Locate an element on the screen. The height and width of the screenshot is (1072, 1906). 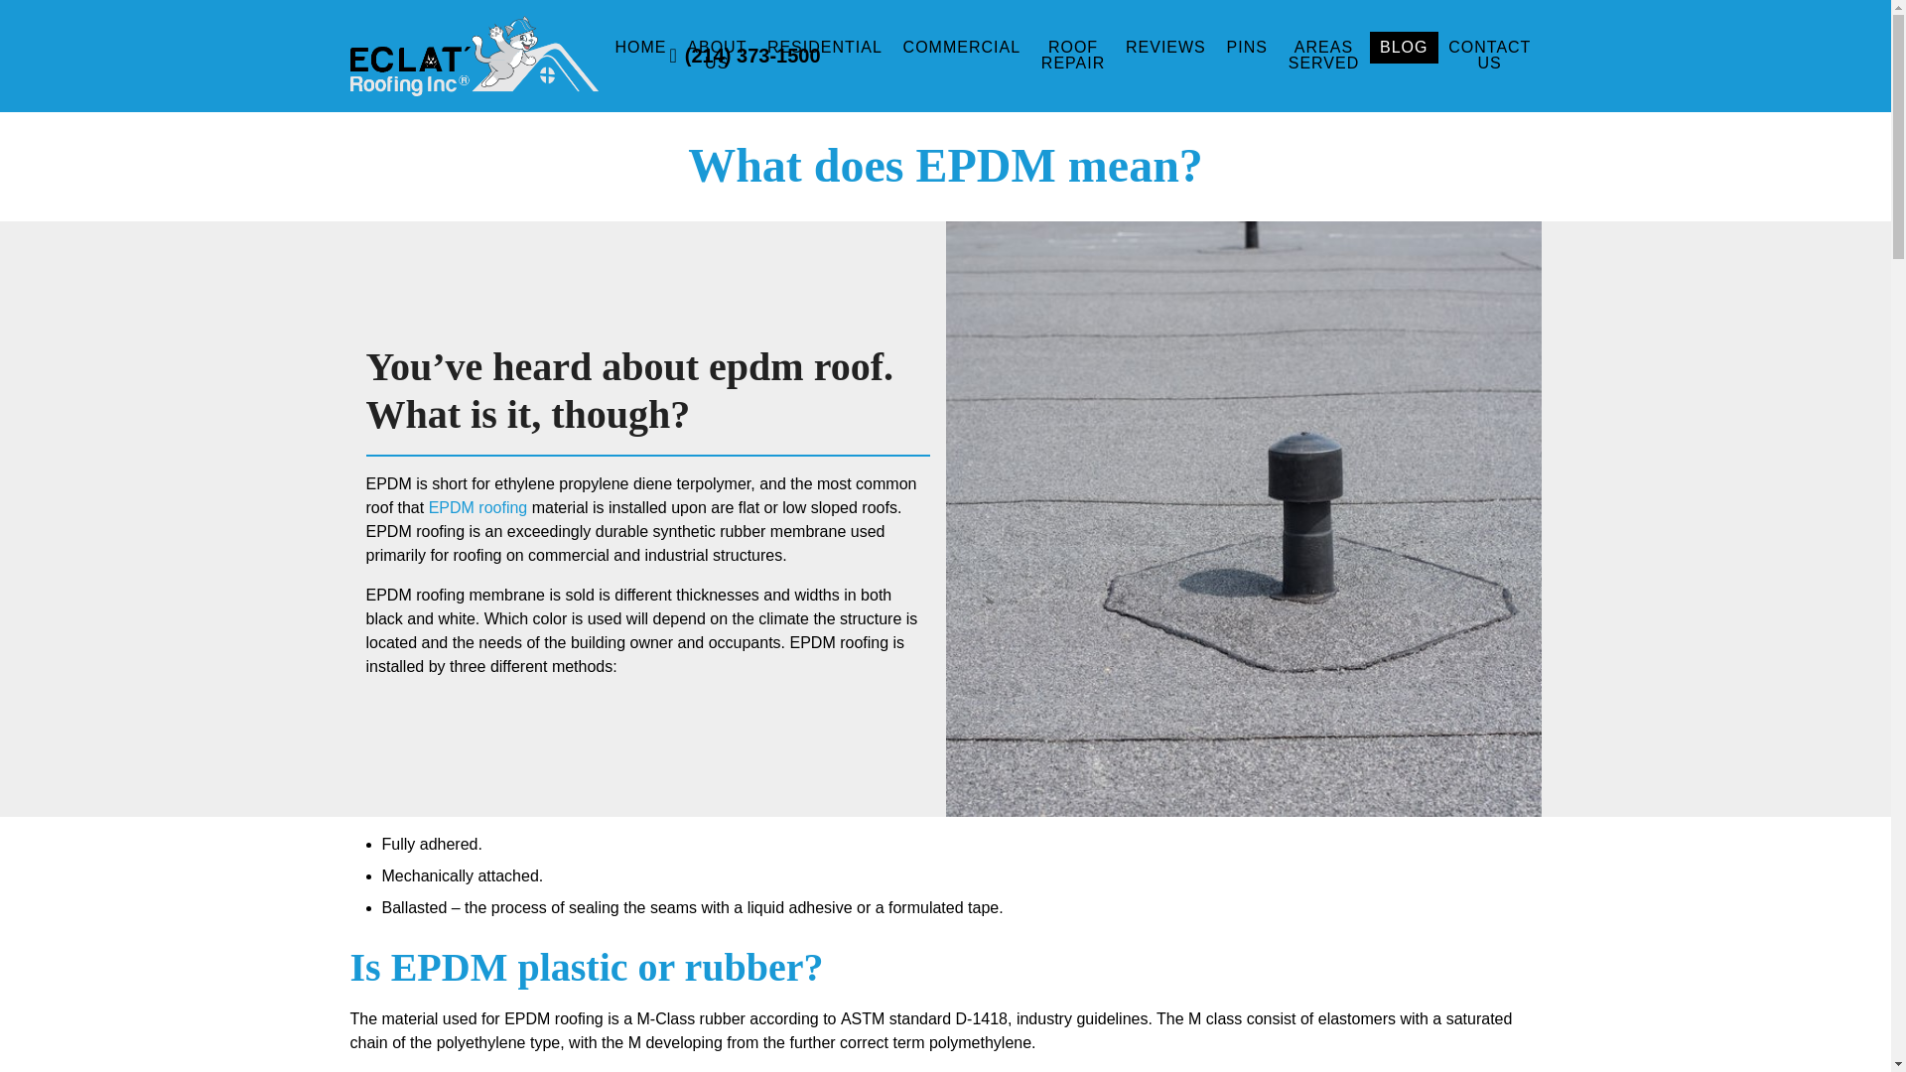
COMMERCIAL is located at coordinates (961, 48).